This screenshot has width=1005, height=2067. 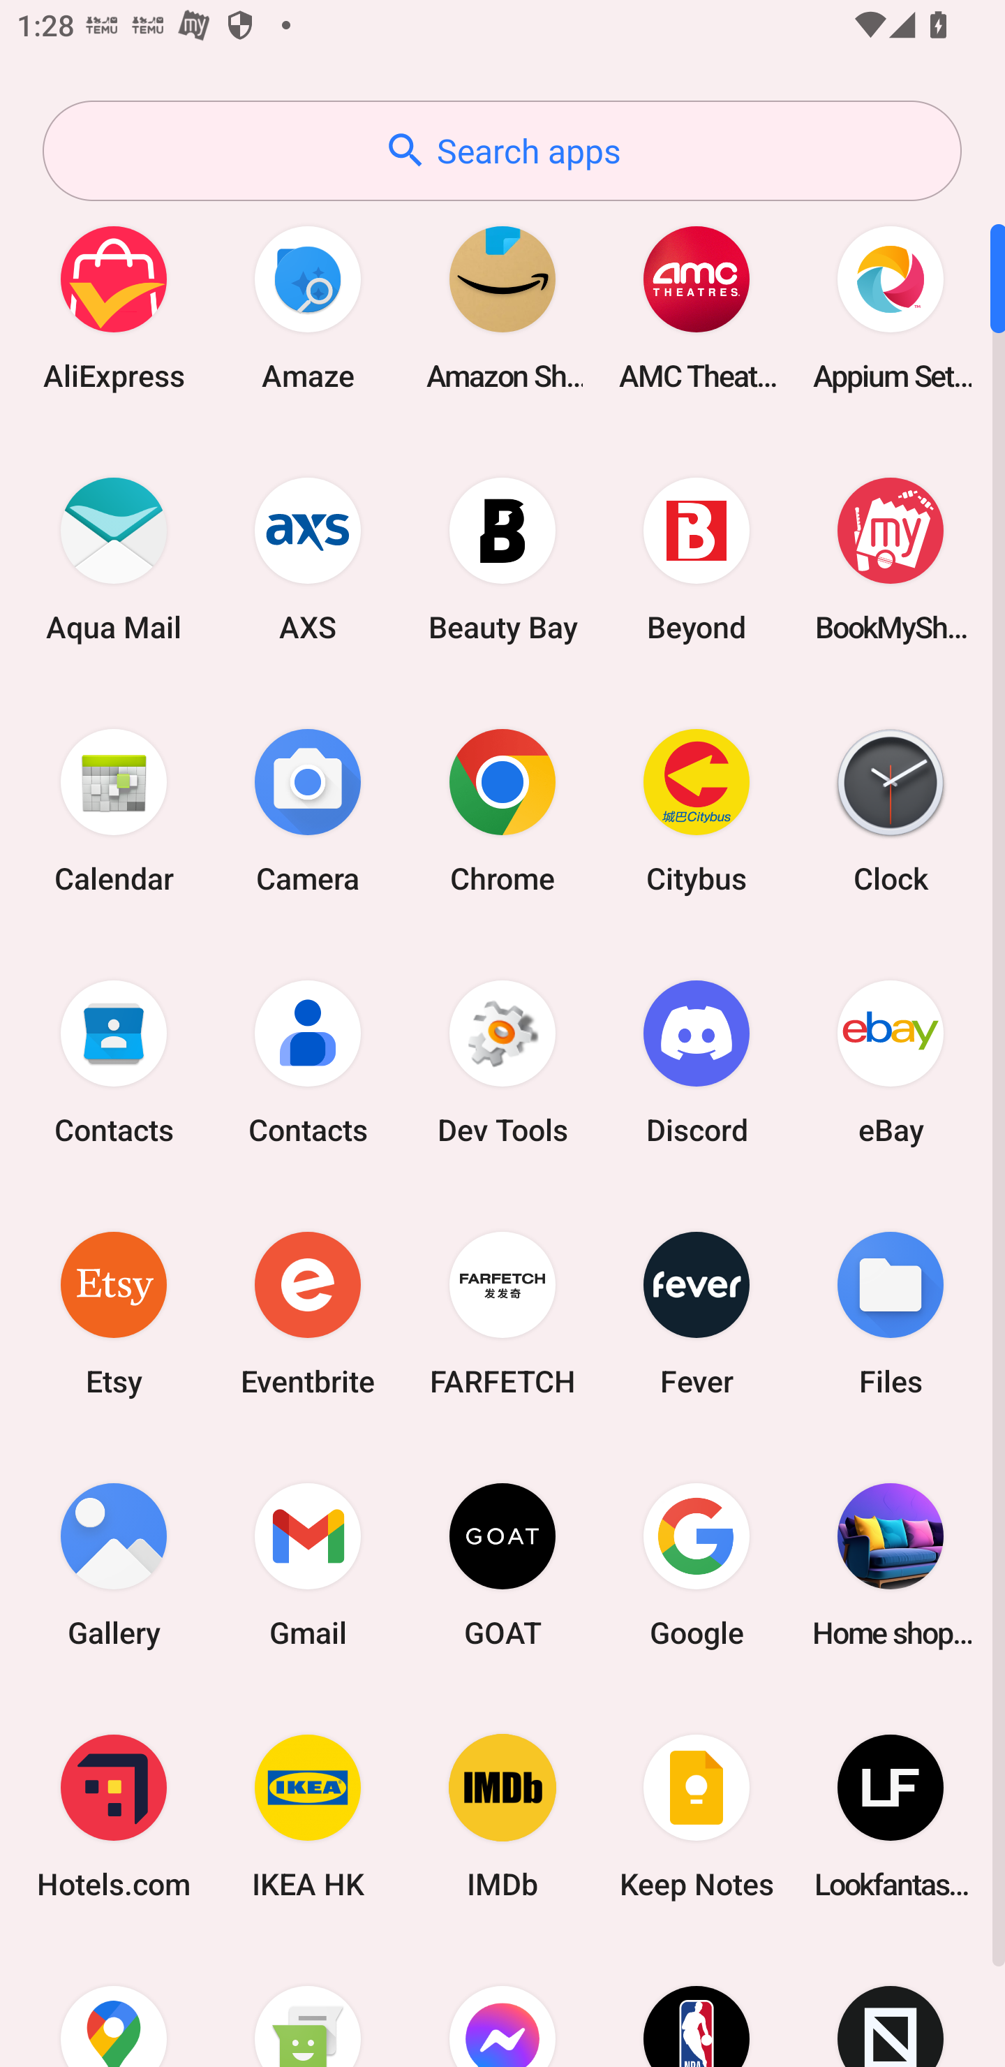 I want to click on Fever, so click(x=697, y=1313).